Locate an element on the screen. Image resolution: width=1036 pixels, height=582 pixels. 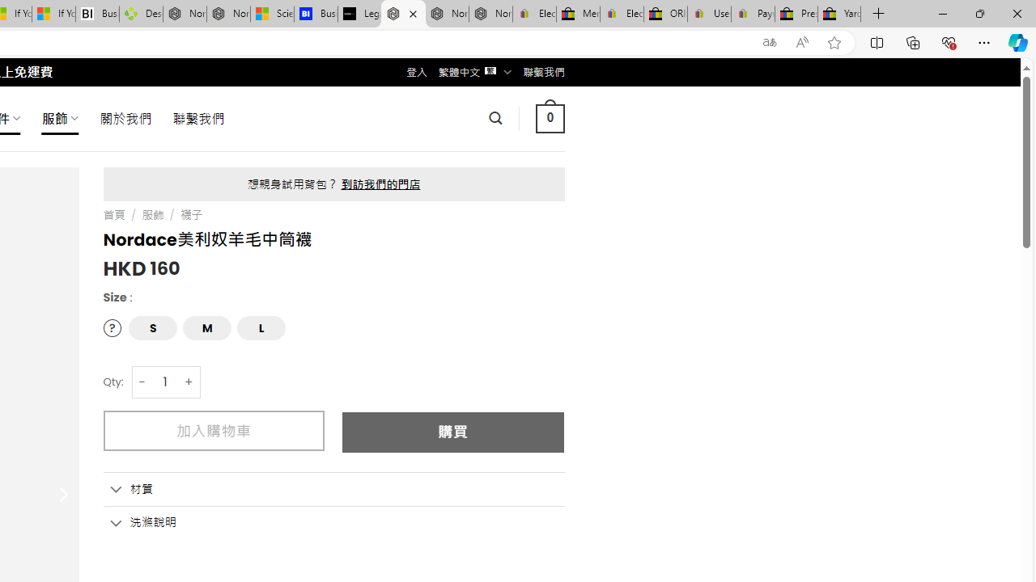
Payments Terms of Use | eBay.com is located at coordinates (753, 15).